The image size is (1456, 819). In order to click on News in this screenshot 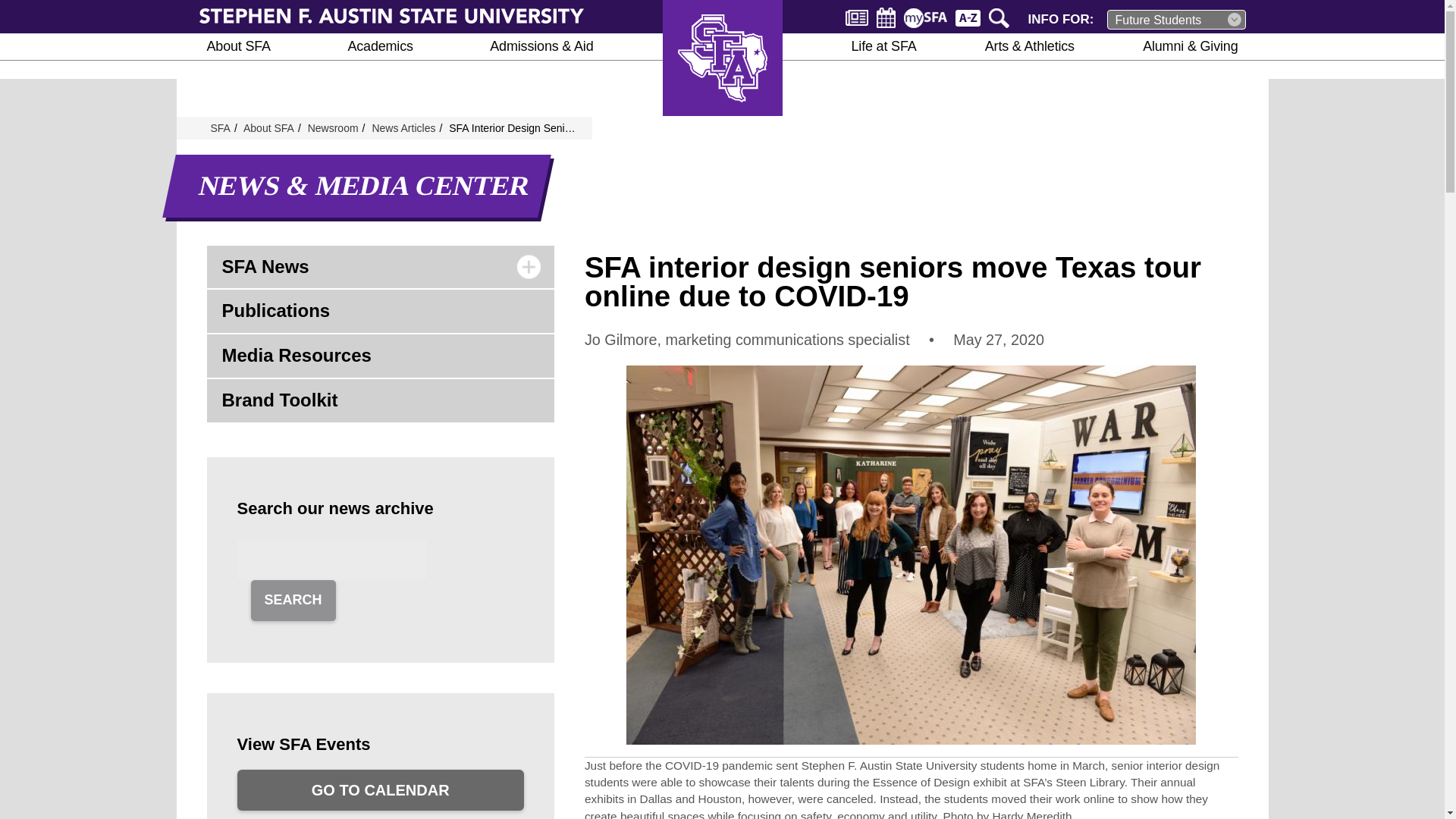, I will do `click(857, 17)`.